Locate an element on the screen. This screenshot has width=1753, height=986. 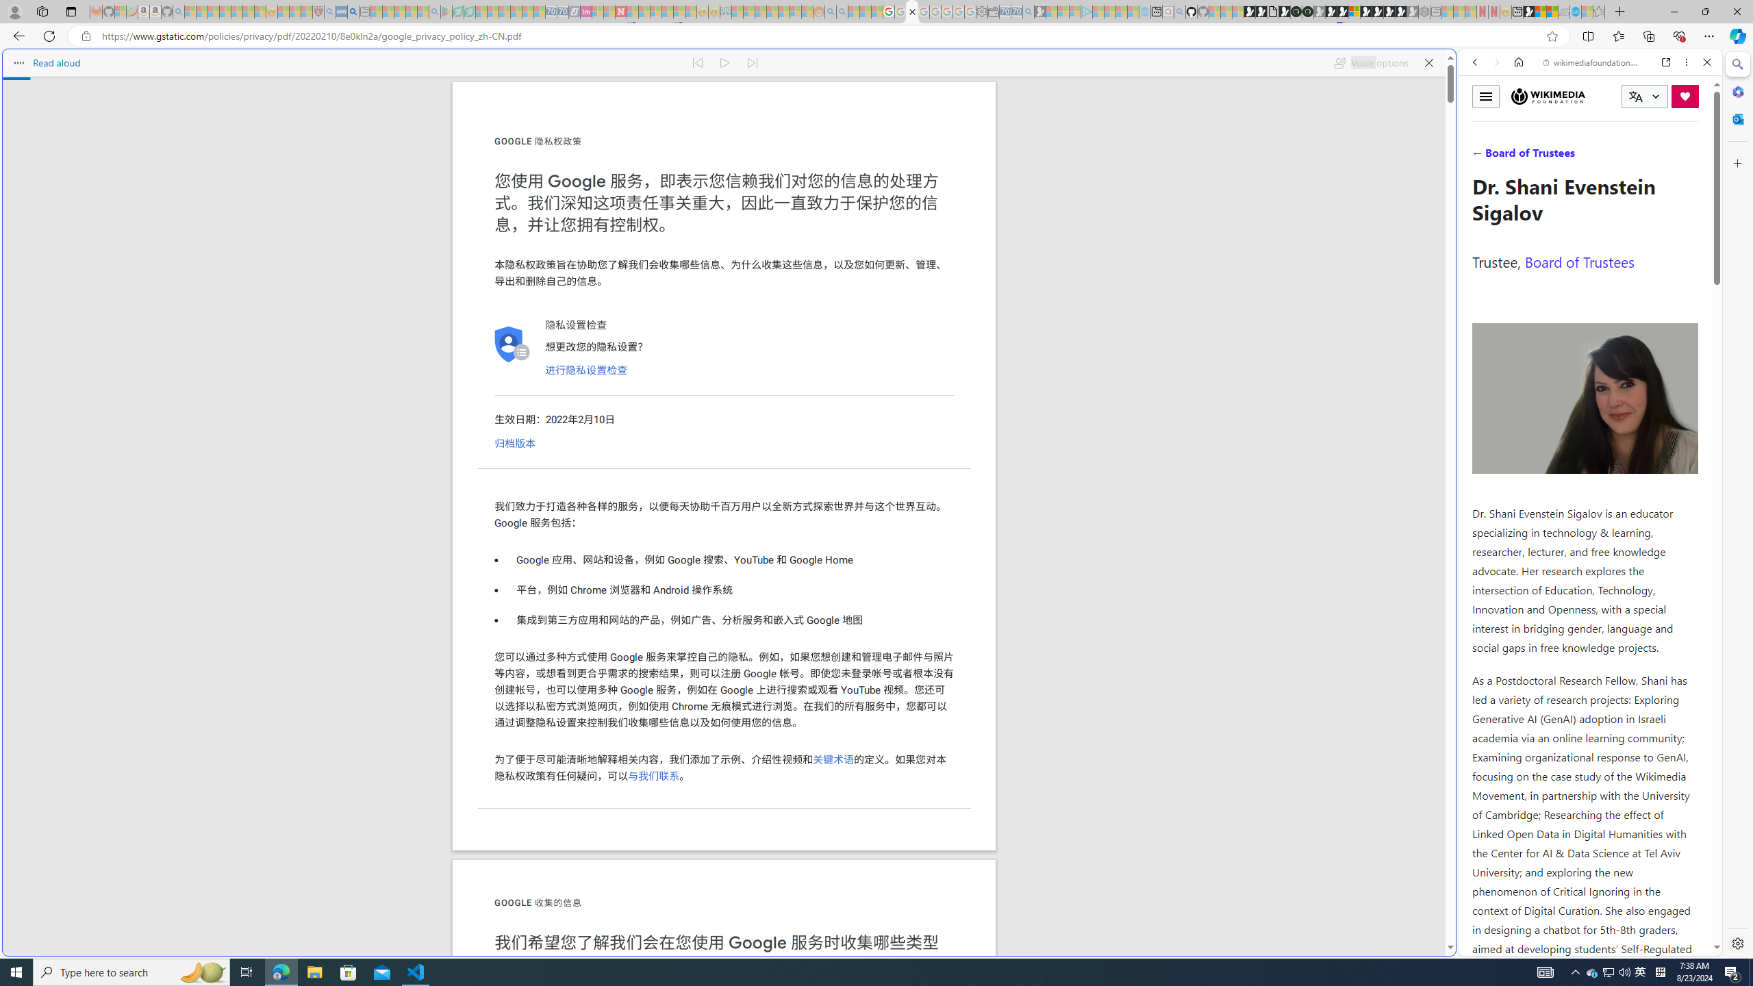
Shani Evenstein is located at coordinates (1585, 399).